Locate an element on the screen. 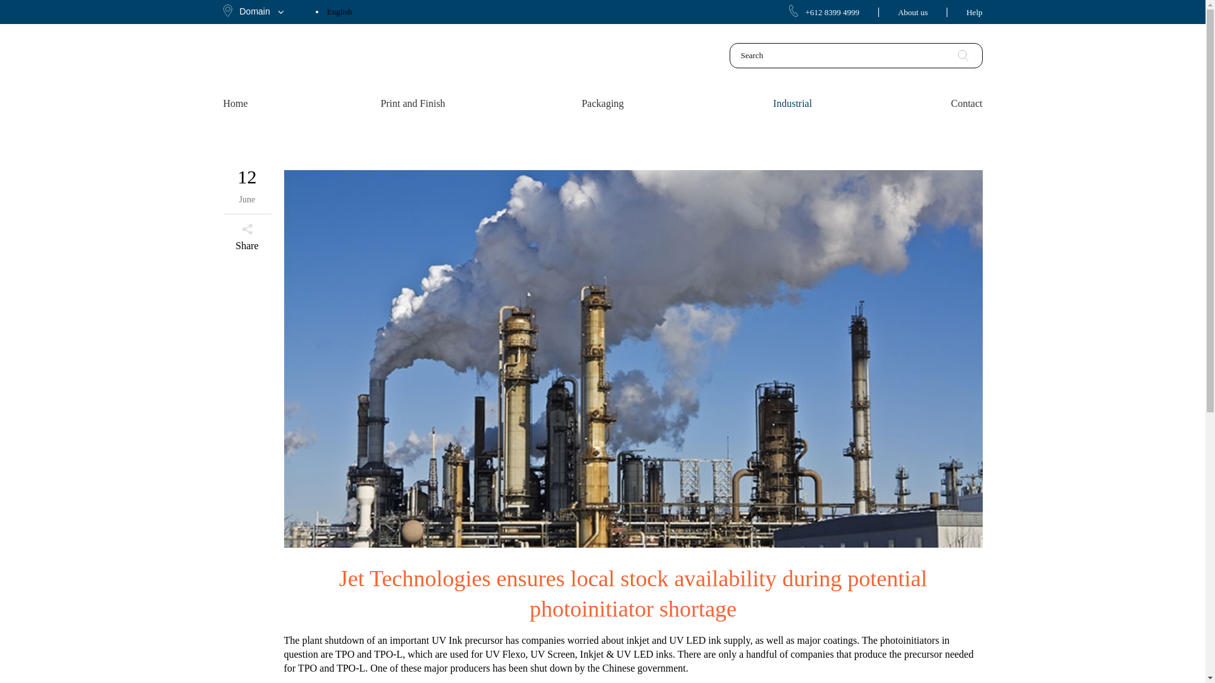  Home is located at coordinates (270, 104).